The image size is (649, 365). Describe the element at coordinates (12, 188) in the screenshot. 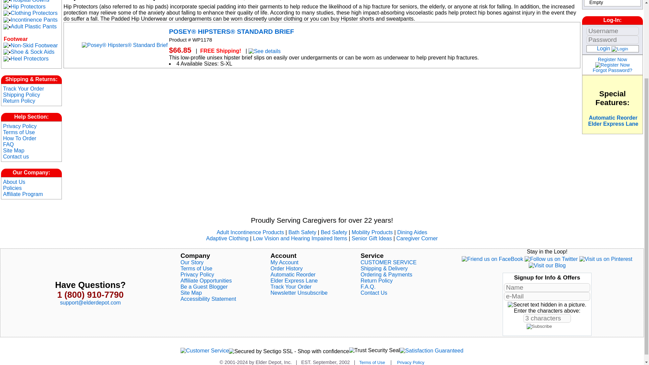

I see `Policies` at that location.